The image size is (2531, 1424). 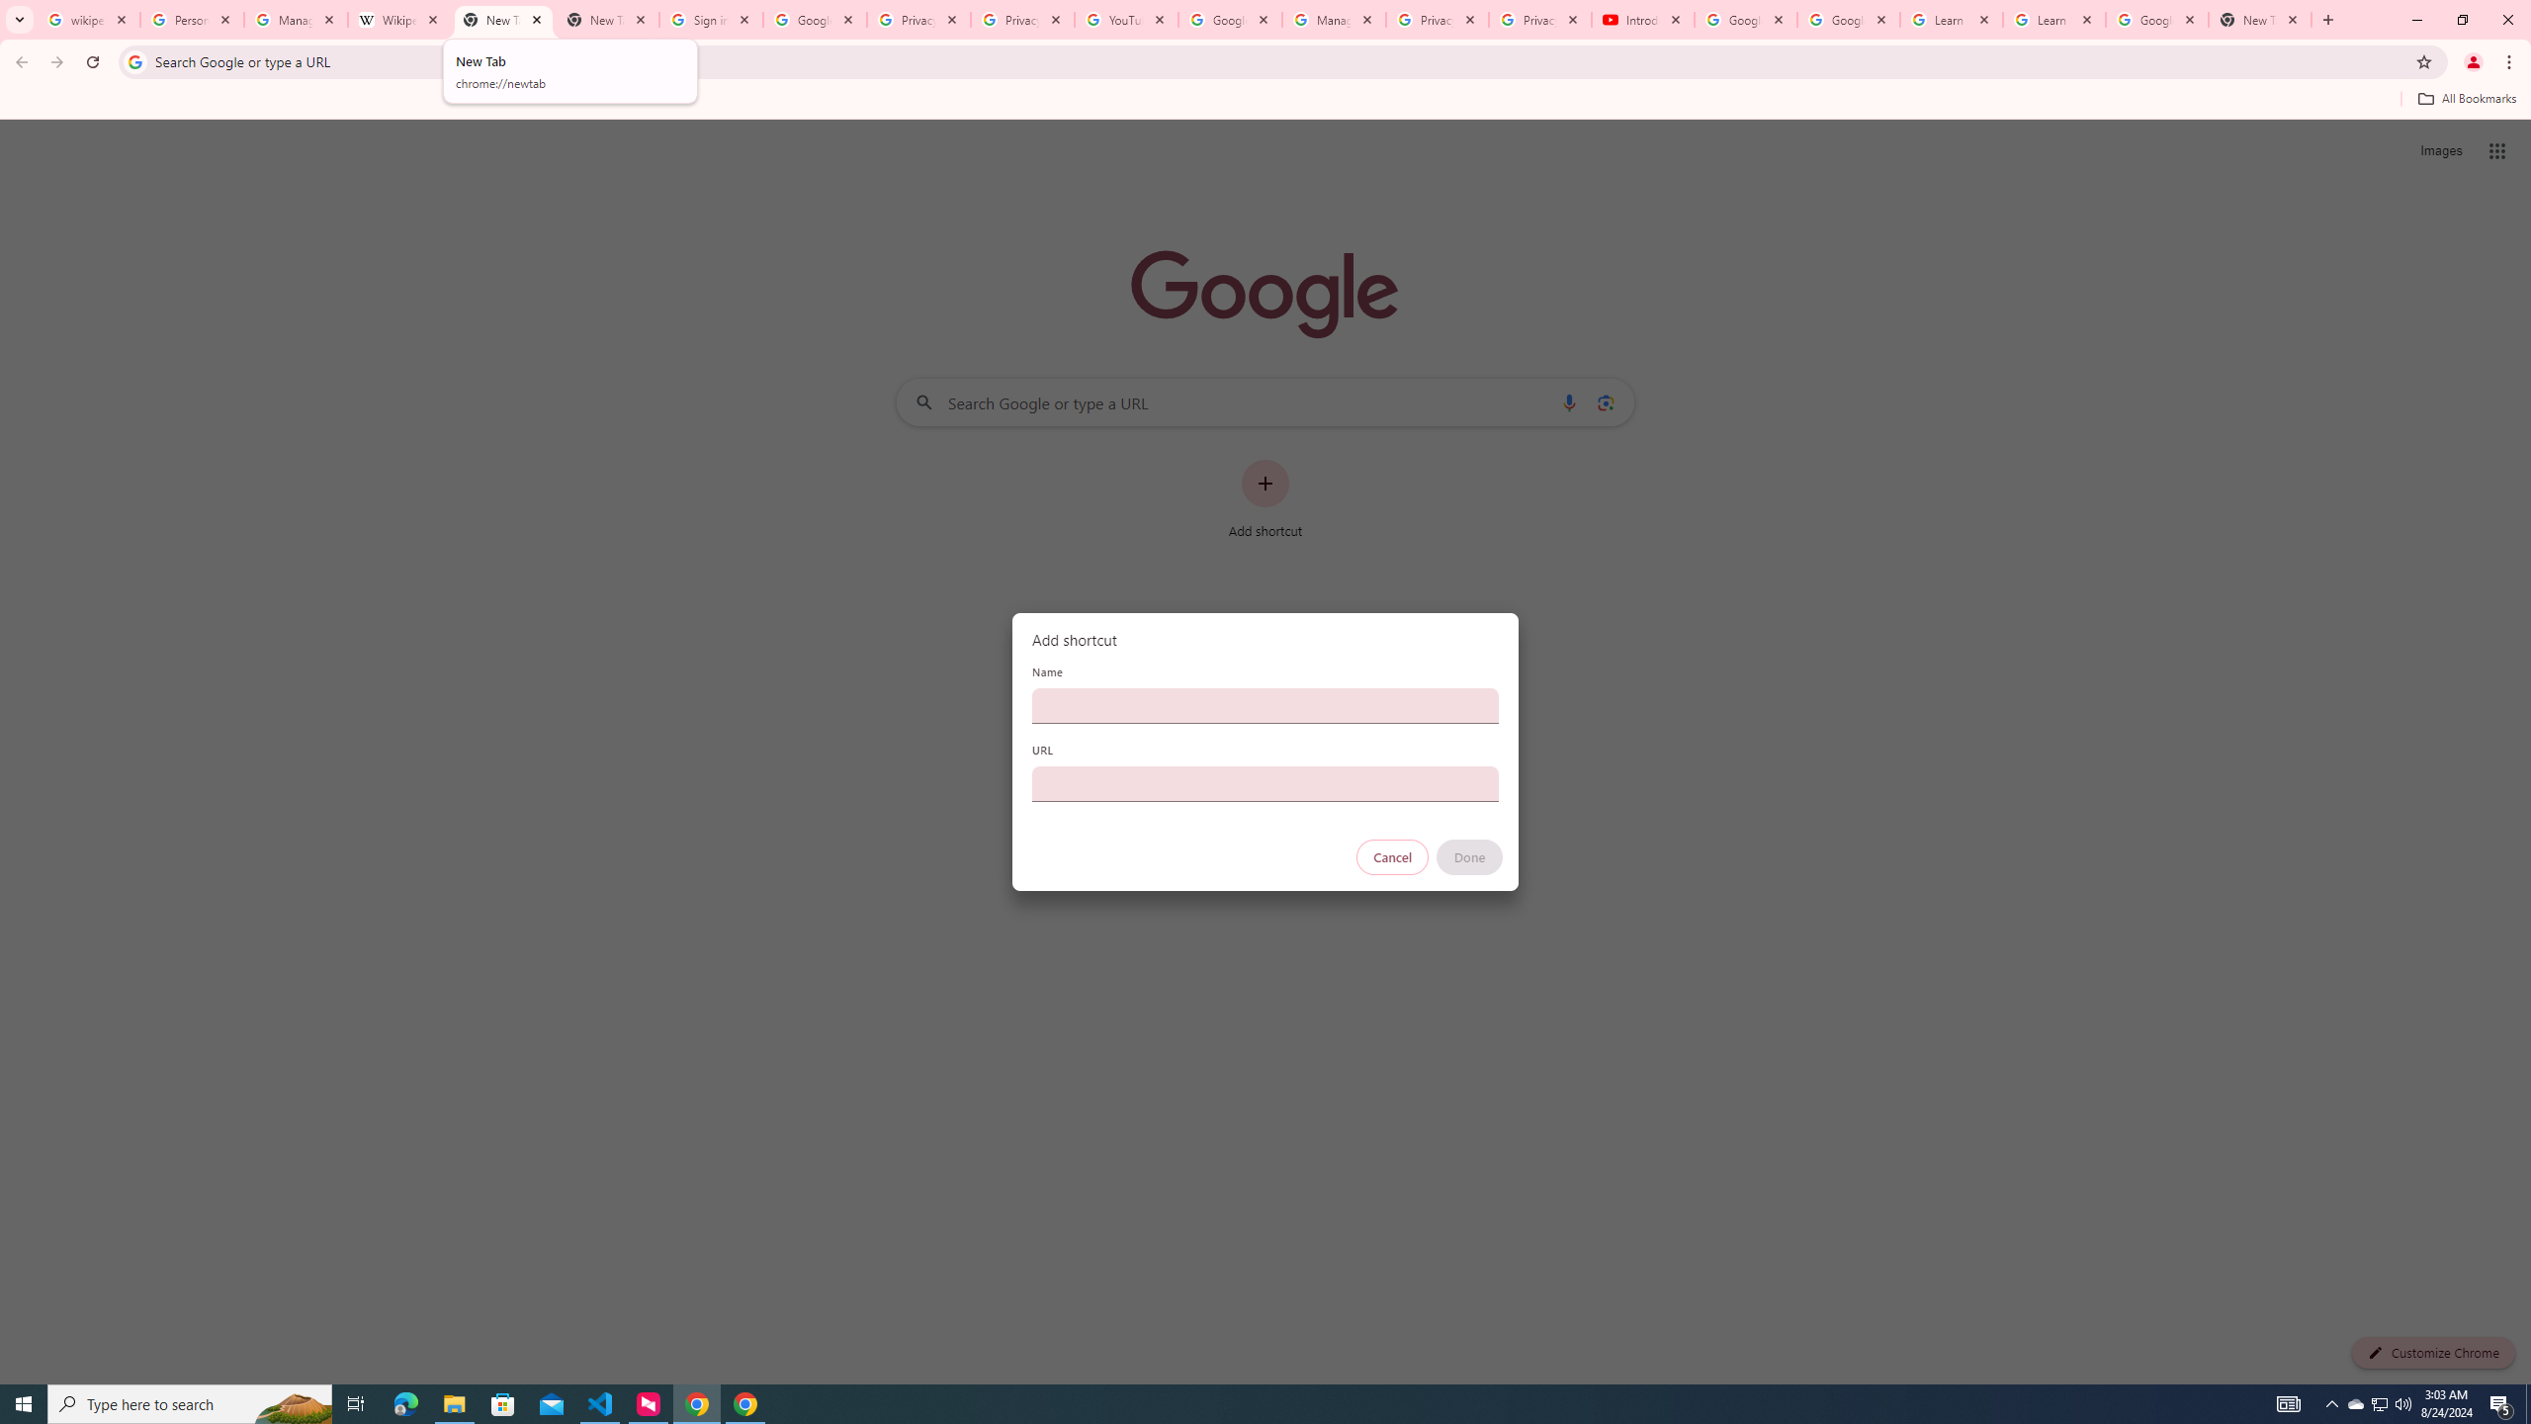 What do you see at coordinates (607, 20) in the screenshot?
I see `New Tab` at bounding box center [607, 20].